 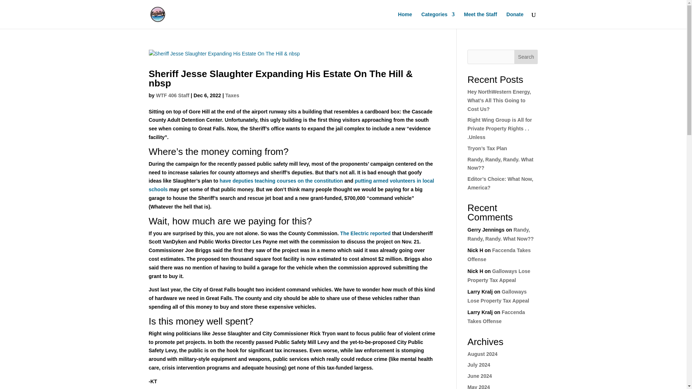 I want to click on May 2024, so click(x=479, y=387).